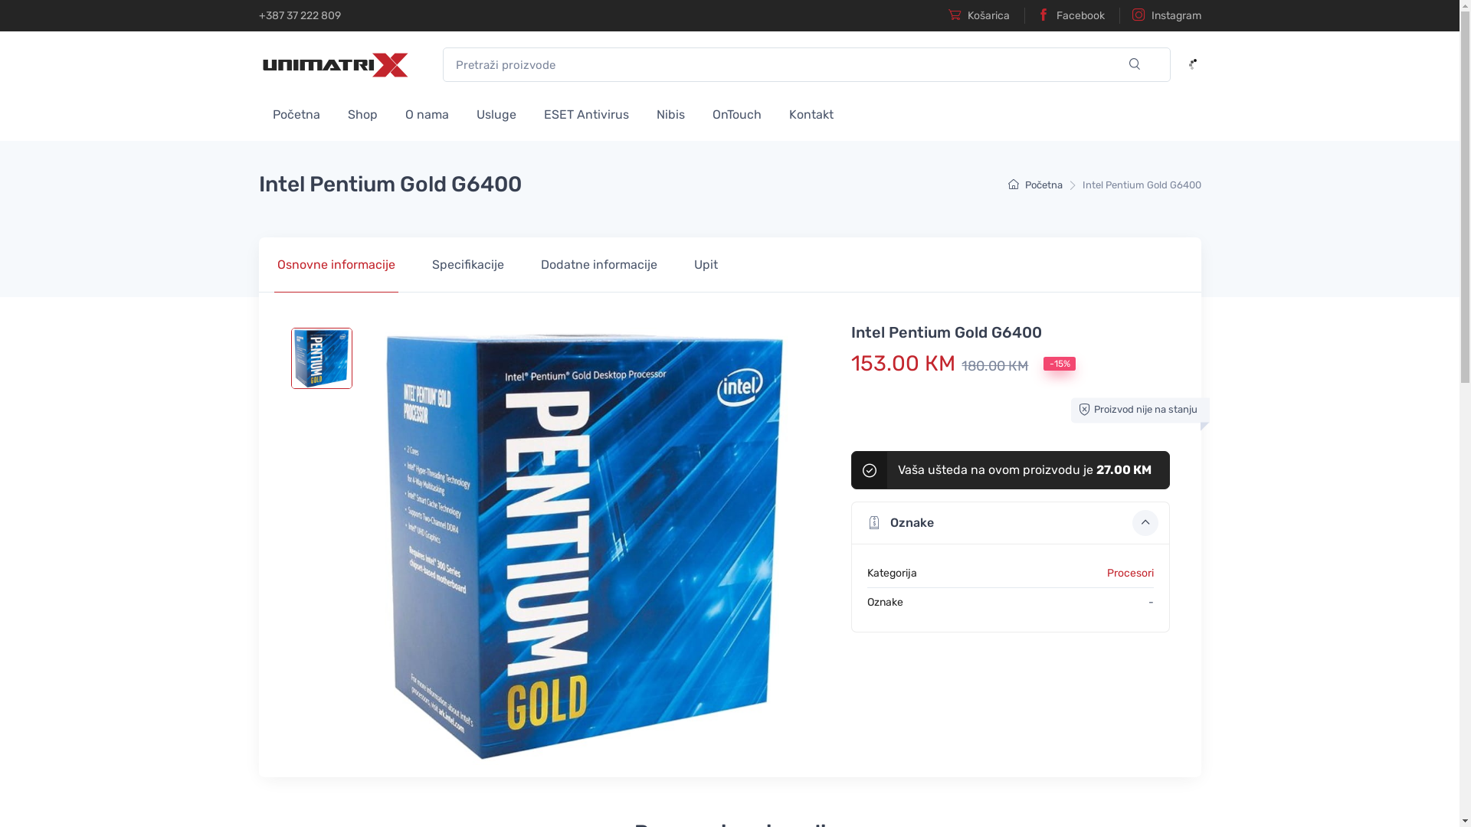  Describe the element at coordinates (737, 113) in the screenshot. I see `OnTouch` at that location.